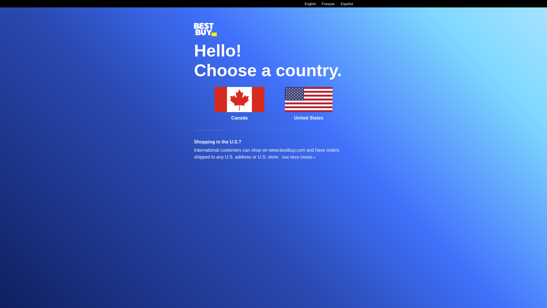 The width and height of the screenshot is (547, 308). What do you see at coordinates (239, 104) in the screenshot?
I see `Canada` at bounding box center [239, 104].